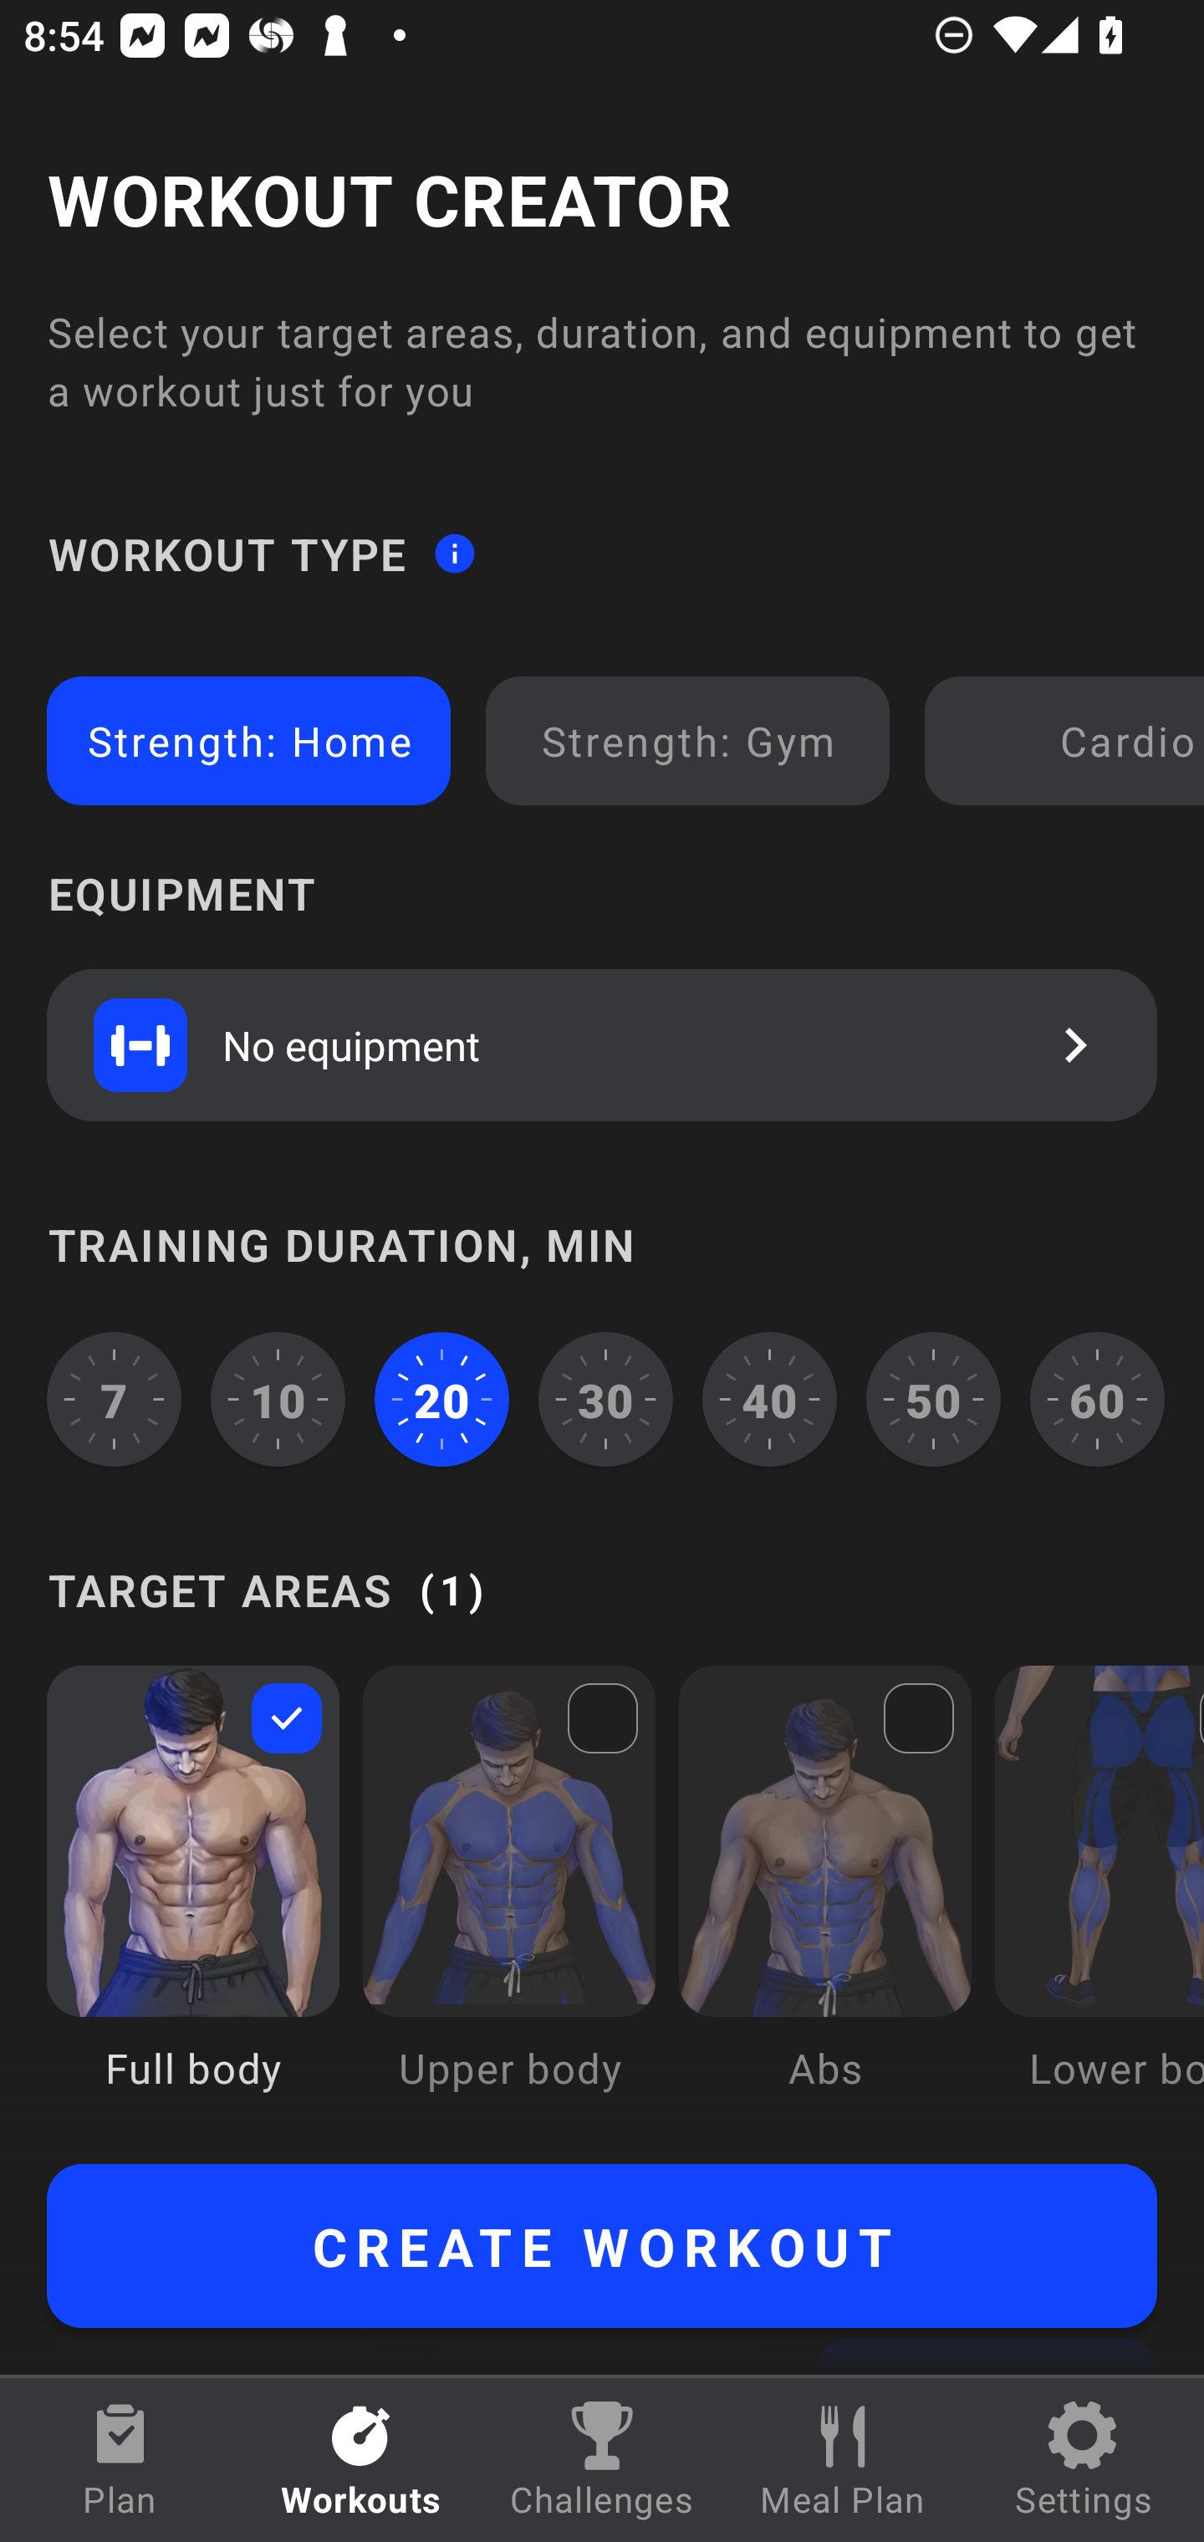 Image resolution: width=1204 pixels, height=2542 pixels. Describe the element at coordinates (278, 1399) in the screenshot. I see `10` at that location.